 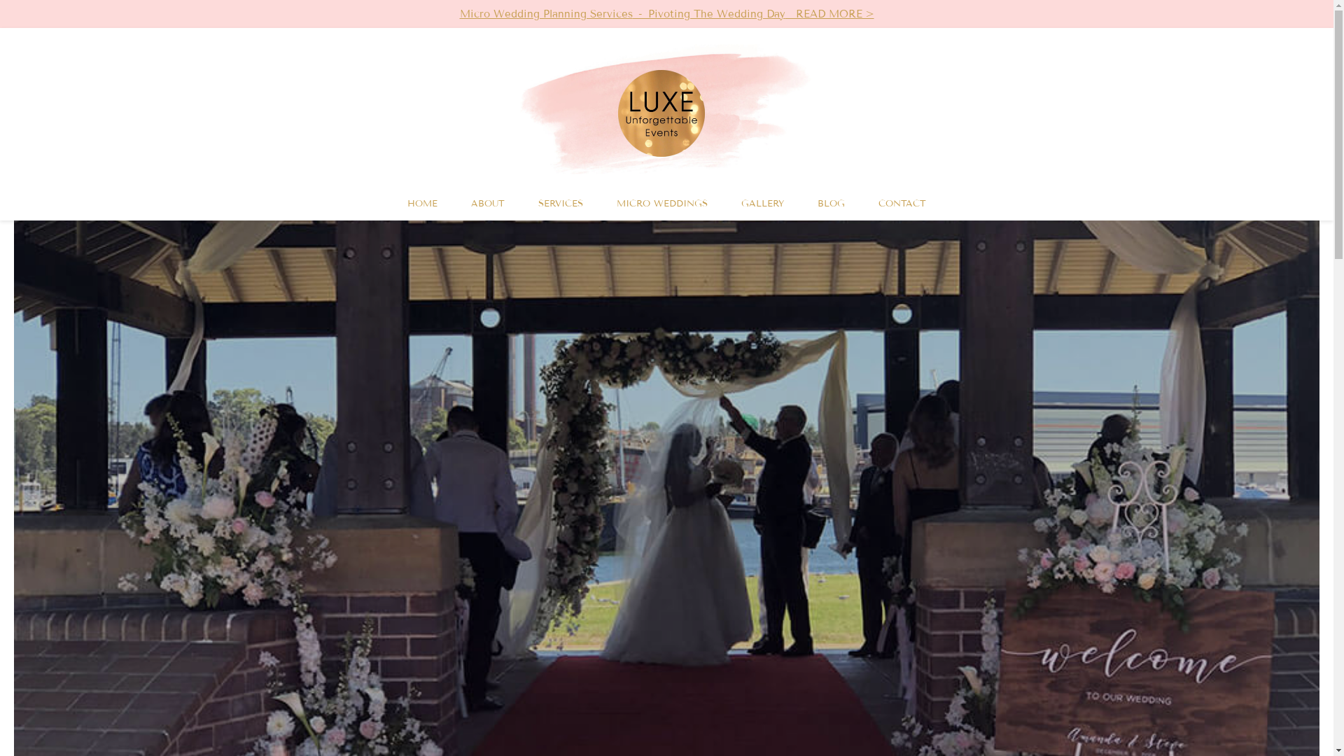 I want to click on ABOUT, so click(x=488, y=204).